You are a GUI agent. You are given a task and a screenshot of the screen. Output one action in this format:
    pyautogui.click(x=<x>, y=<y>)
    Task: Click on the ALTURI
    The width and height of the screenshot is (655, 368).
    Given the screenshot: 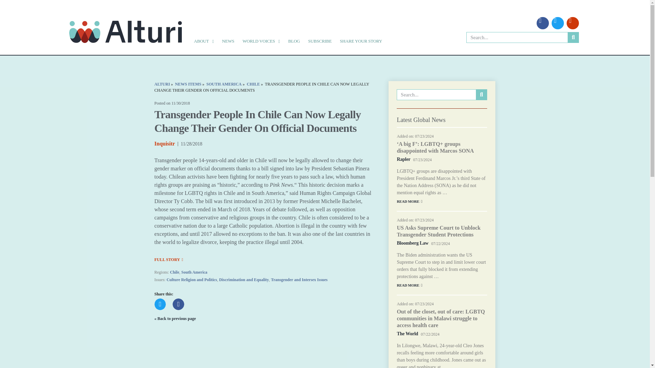 What is the action you would take?
    pyautogui.click(x=162, y=84)
    